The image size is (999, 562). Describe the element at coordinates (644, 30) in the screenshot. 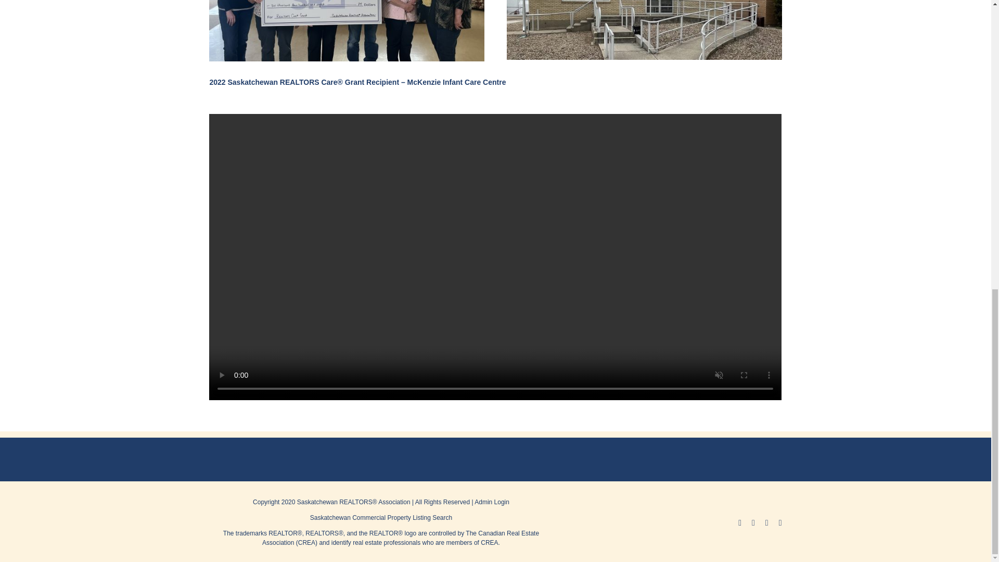

I see `Image 20240521 201112 9fbf6252` at that location.